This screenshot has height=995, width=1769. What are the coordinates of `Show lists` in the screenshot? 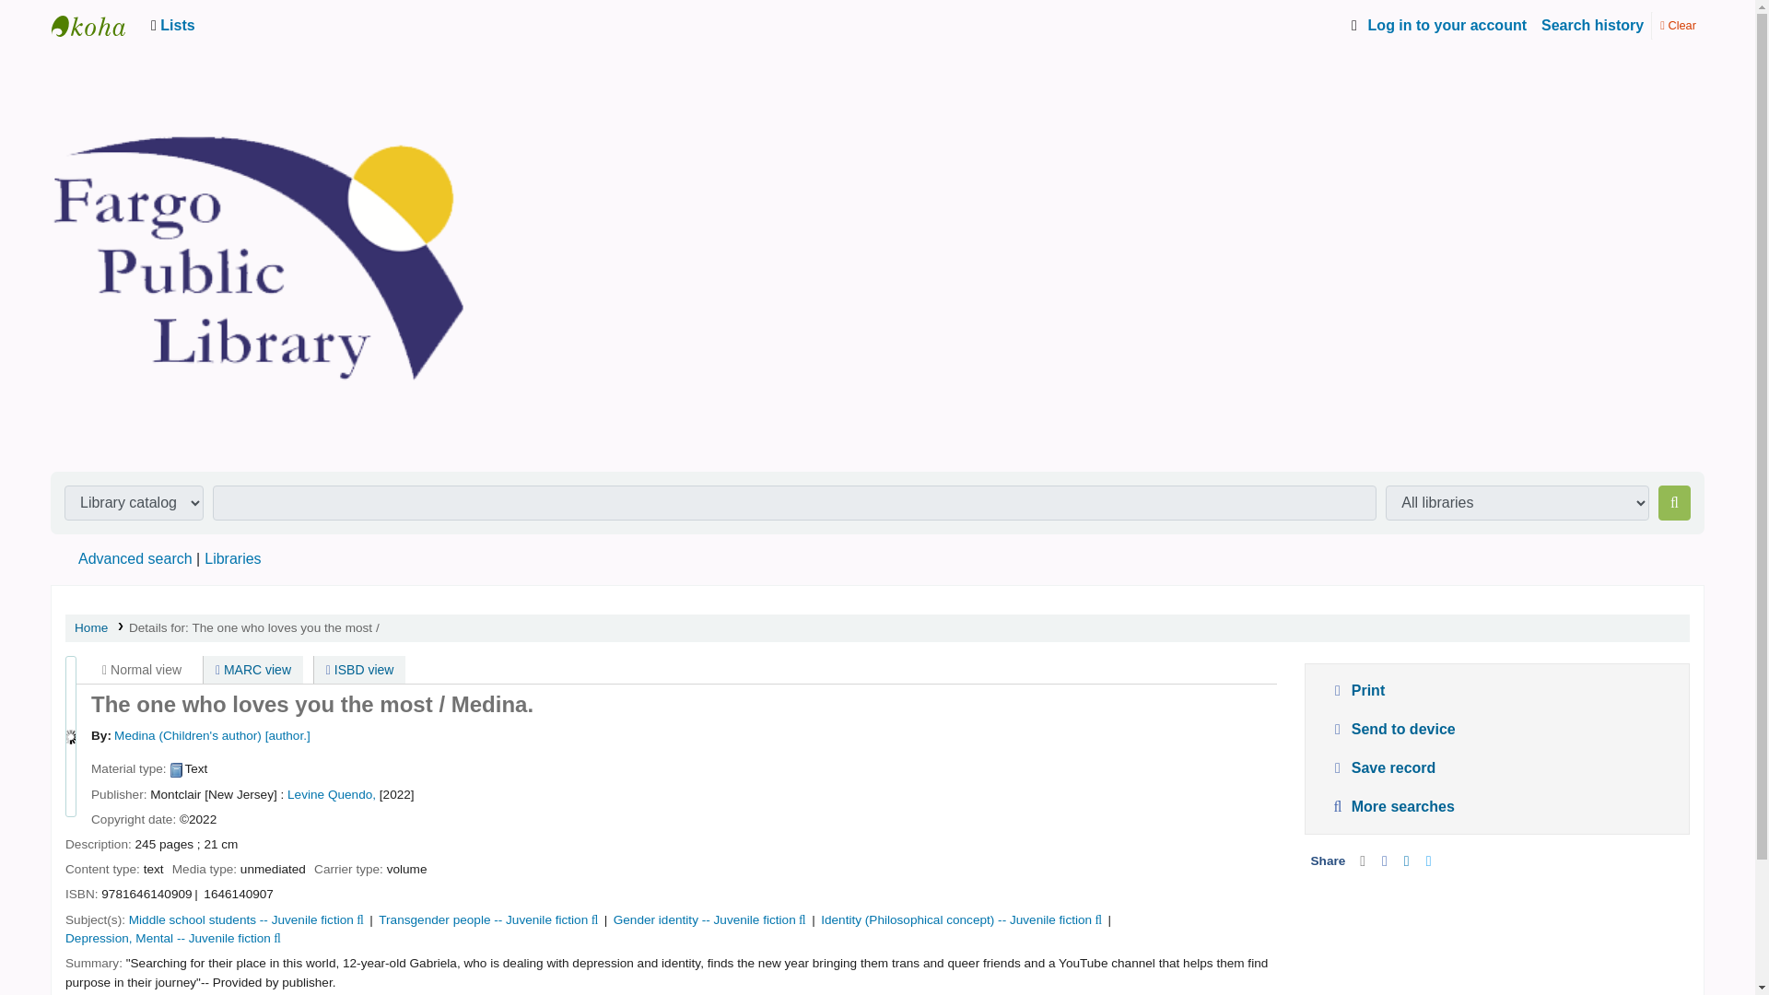 It's located at (177, 25).